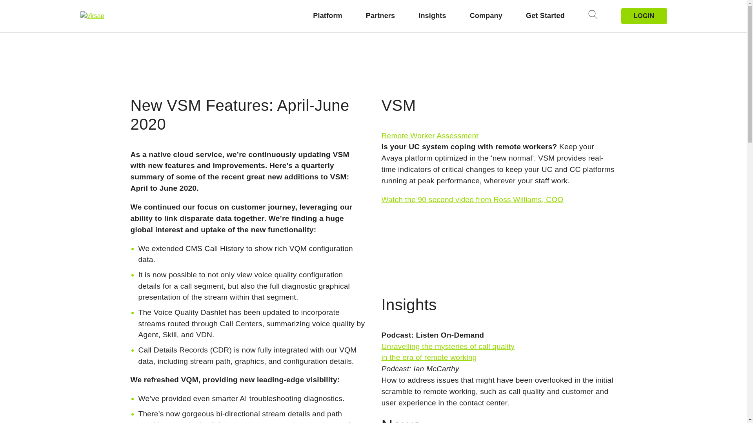 This screenshot has height=423, width=753. Describe the element at coordinates (472, 199) in the screenshot. I see `Watch the 90 second video from Ross Williams, COO` at that location.